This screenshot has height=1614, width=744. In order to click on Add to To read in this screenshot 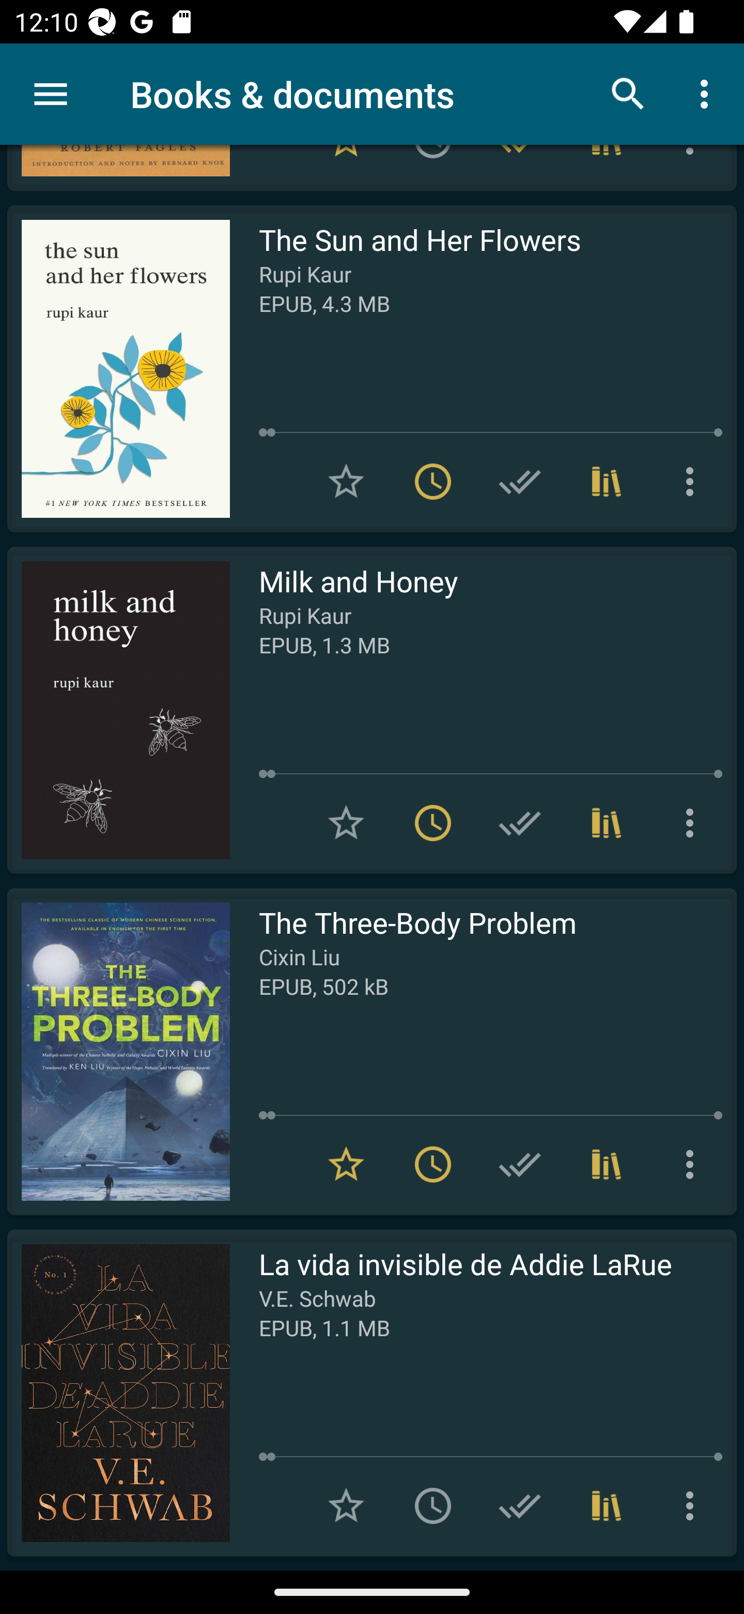, I will do `click(433, 1505)`.